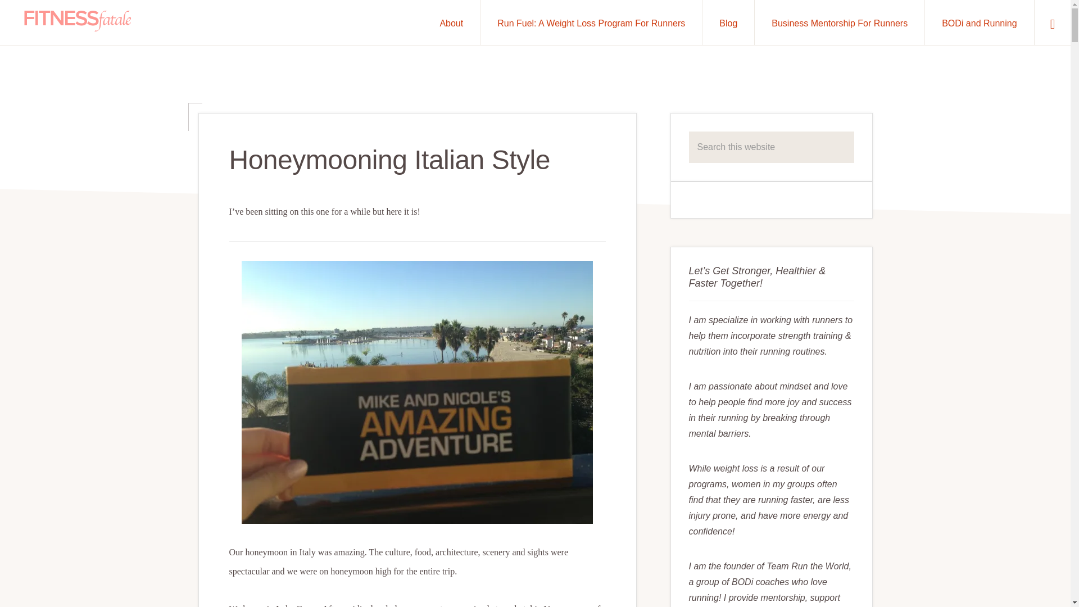  I want to click on BODi and Running, so click(979, 22).